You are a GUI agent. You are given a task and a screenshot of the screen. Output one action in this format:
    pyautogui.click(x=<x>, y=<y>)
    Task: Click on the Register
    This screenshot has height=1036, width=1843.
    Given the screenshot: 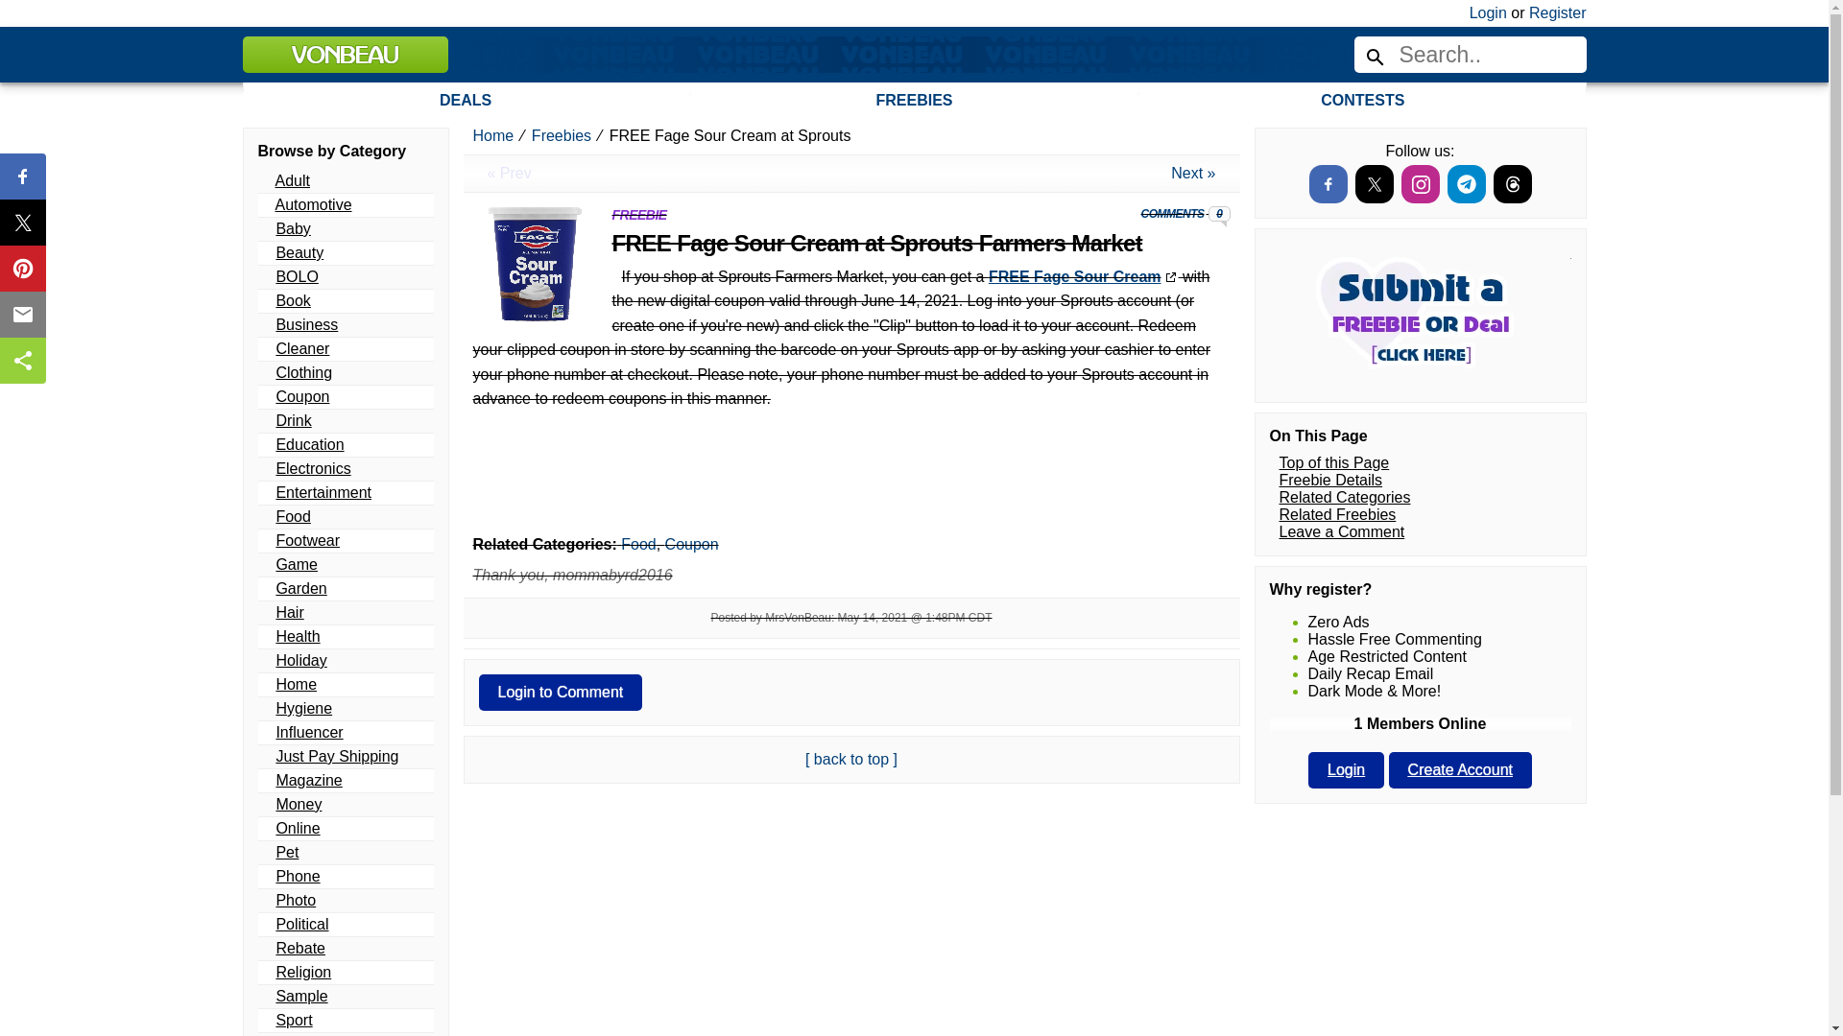 What is the action you would take?
    pyautogui.click(x=1558, y=12)
    